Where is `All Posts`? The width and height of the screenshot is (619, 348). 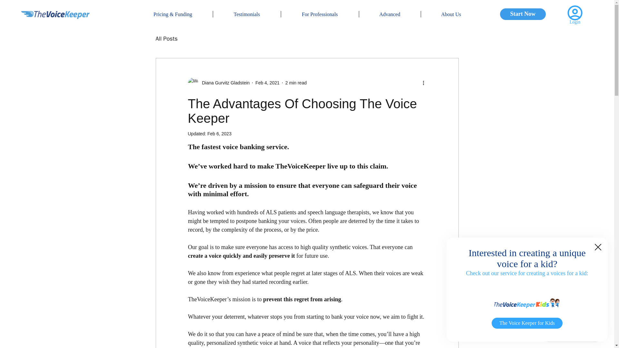 All Posts is located at coordinates (166, 39).